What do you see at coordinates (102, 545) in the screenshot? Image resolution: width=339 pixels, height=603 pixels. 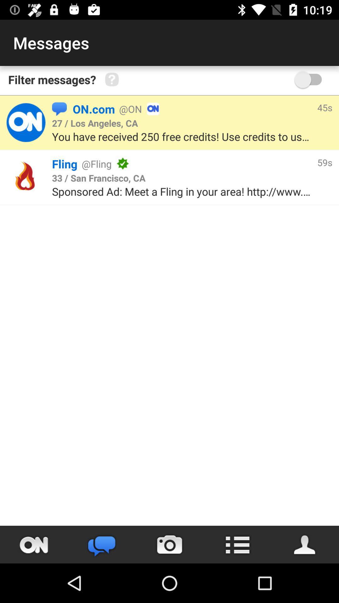 I see `switch chat option` at bounding box center [102, 545].